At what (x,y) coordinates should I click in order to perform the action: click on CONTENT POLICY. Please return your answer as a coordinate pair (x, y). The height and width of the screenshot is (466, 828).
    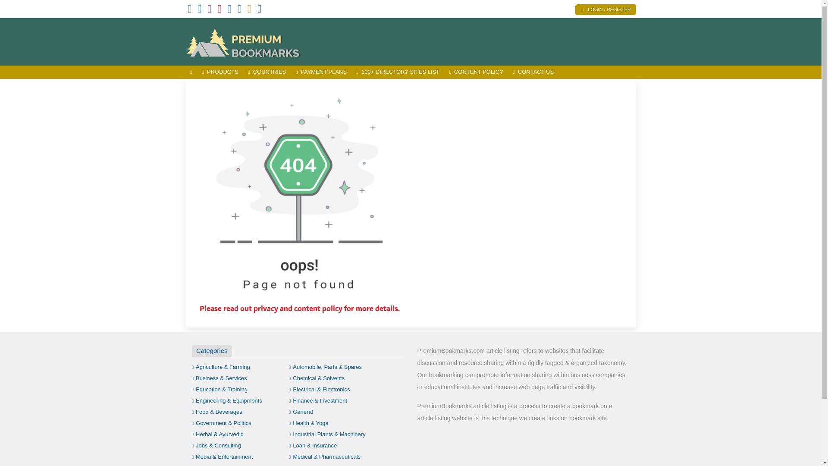
    Looking at the image, I should click on (476, 72).